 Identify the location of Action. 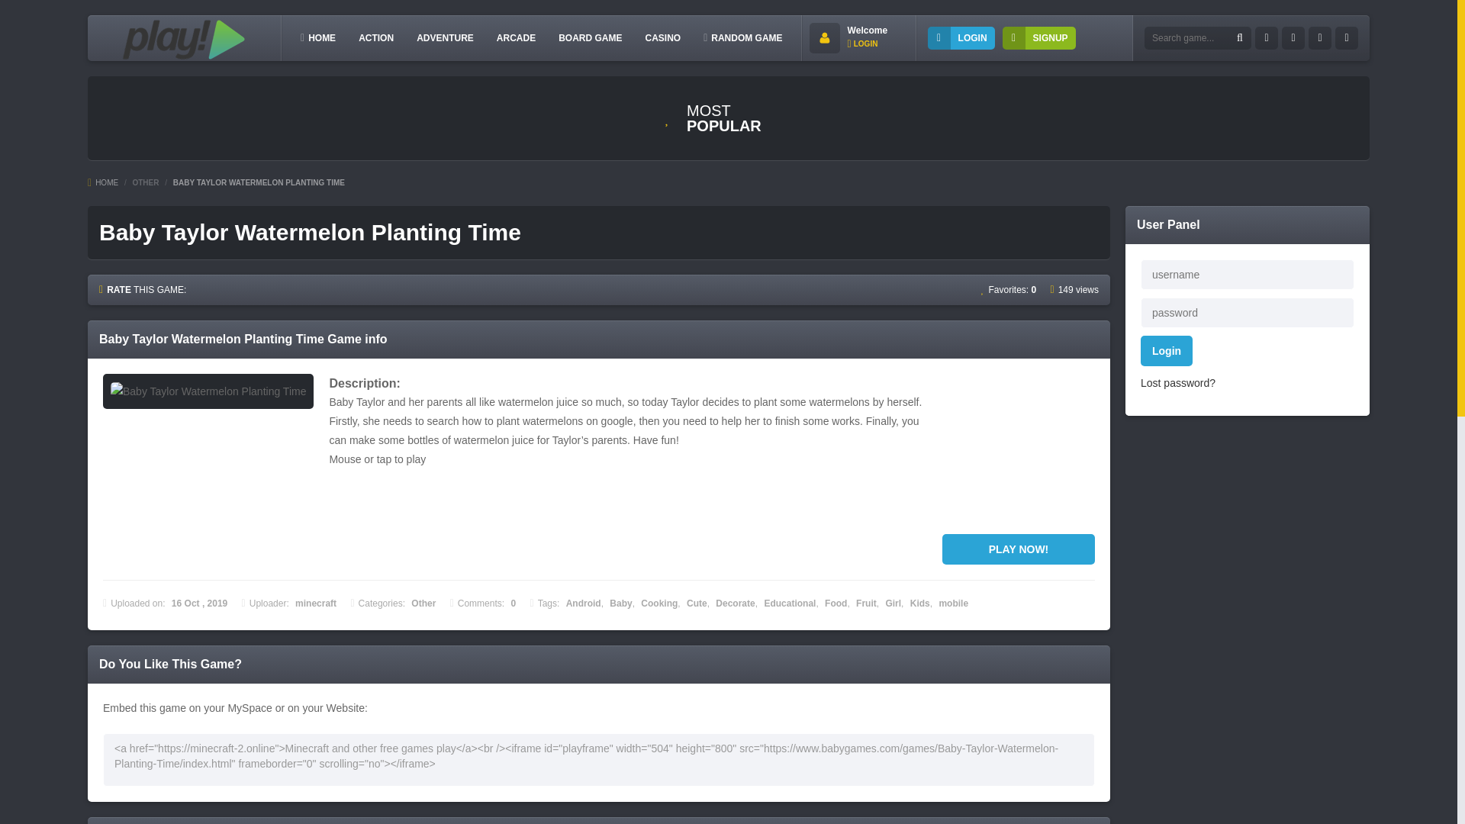
(376, 37).